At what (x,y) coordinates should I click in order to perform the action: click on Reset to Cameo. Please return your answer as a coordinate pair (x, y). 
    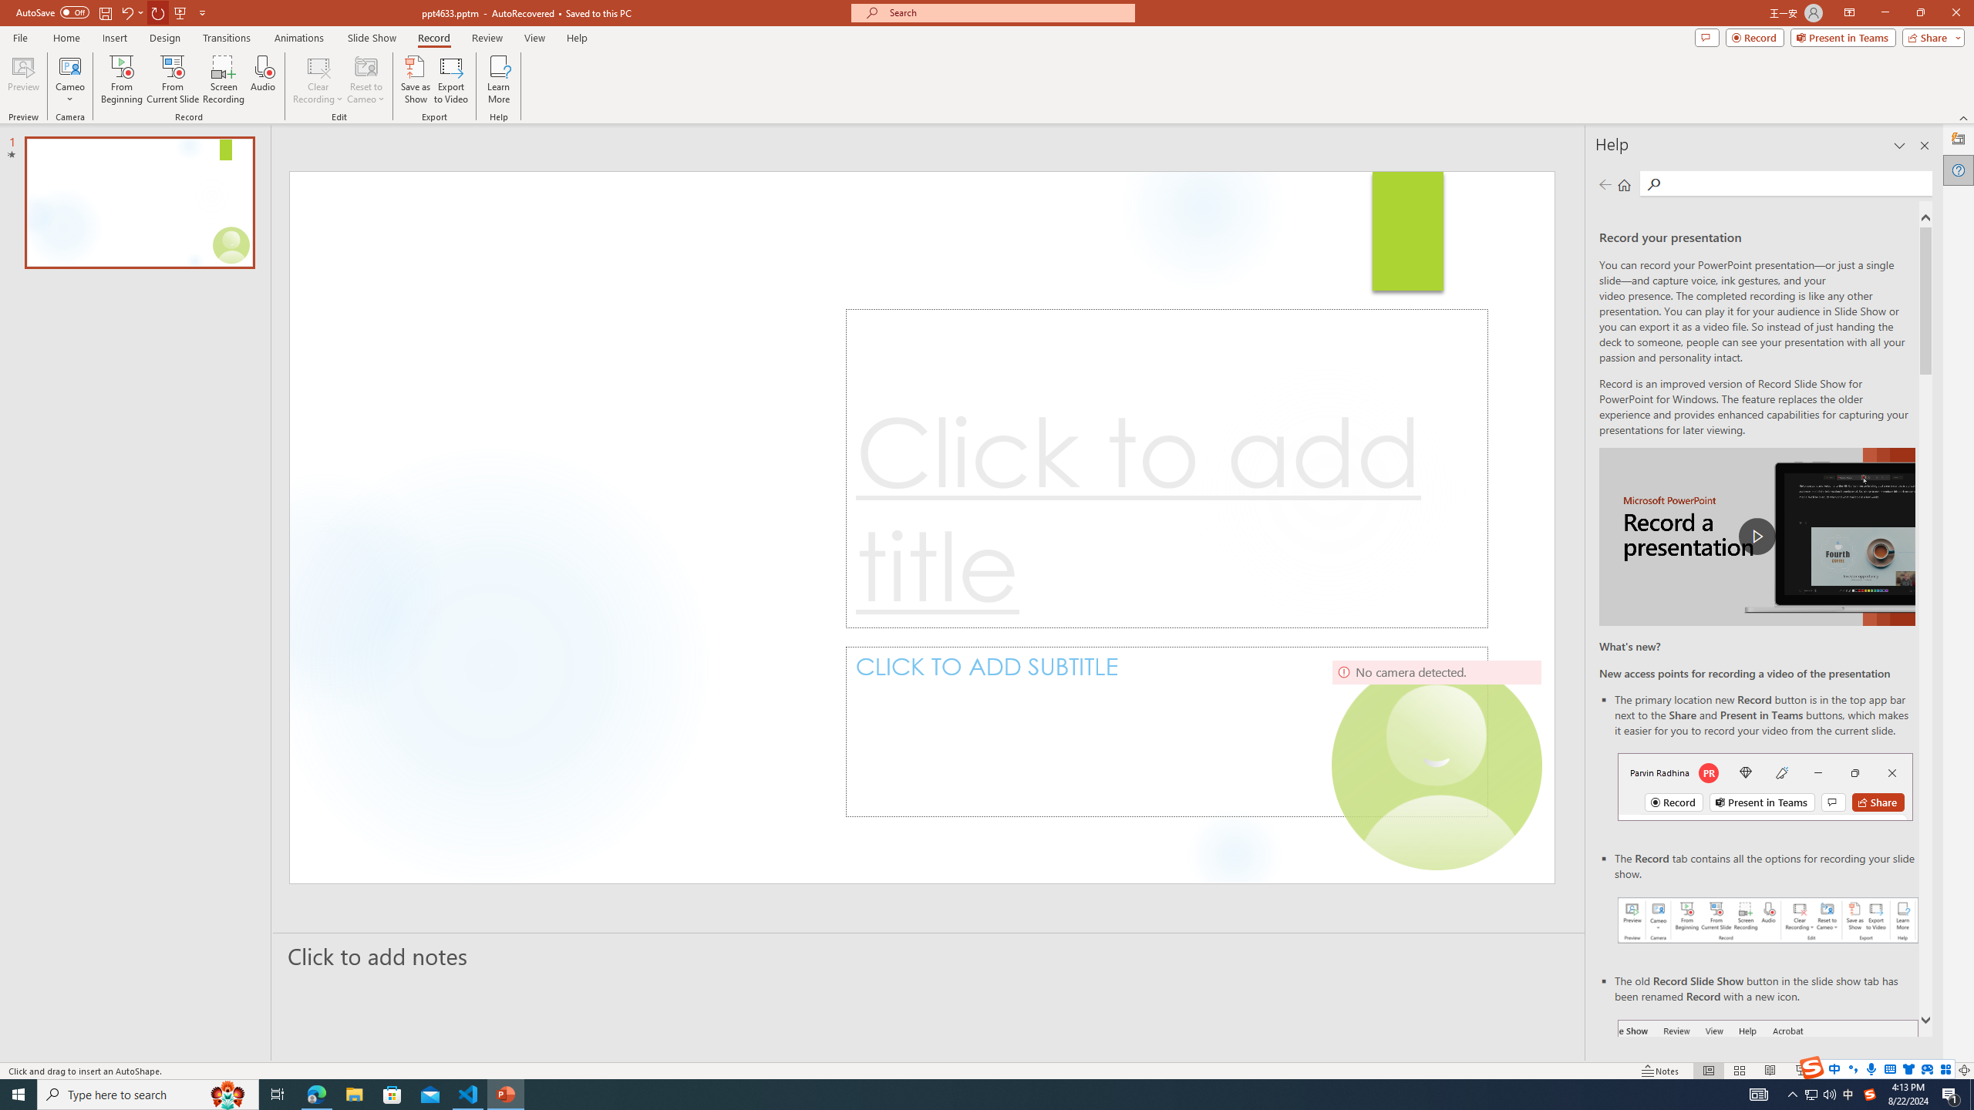
    Looking at the image, I should click on (365, 79).